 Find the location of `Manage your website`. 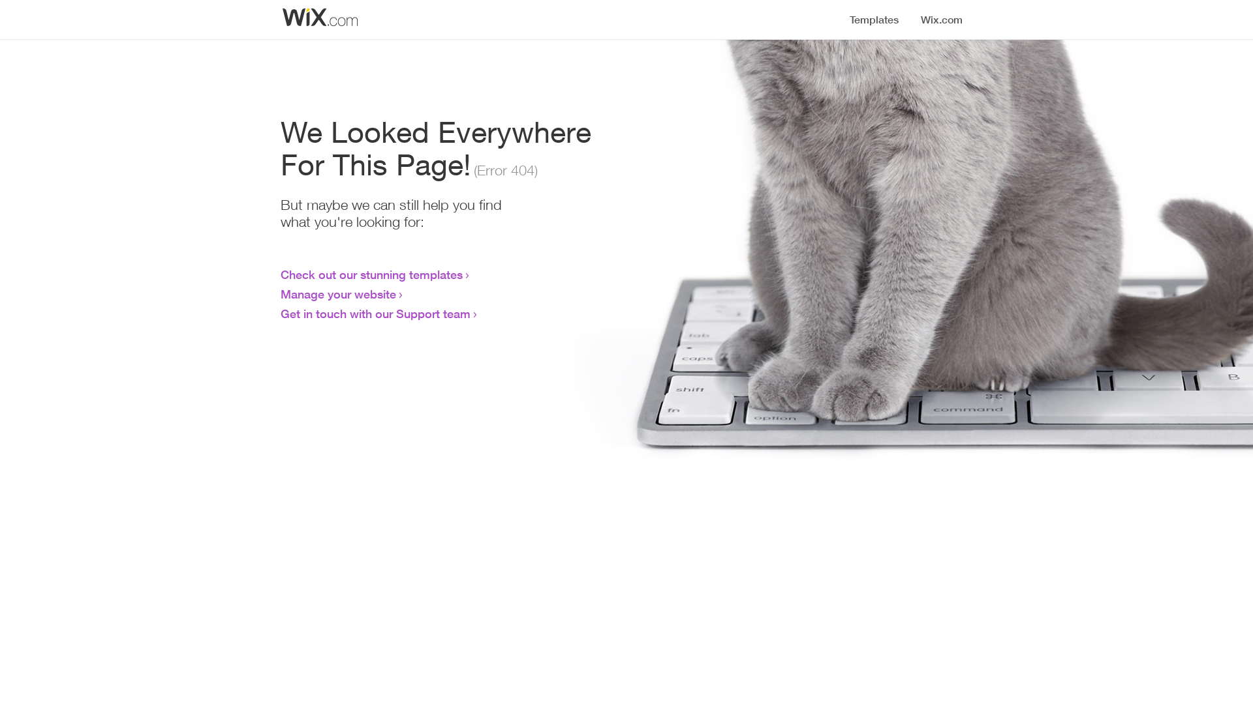

Manage your website is located at coordinates (338, 294).